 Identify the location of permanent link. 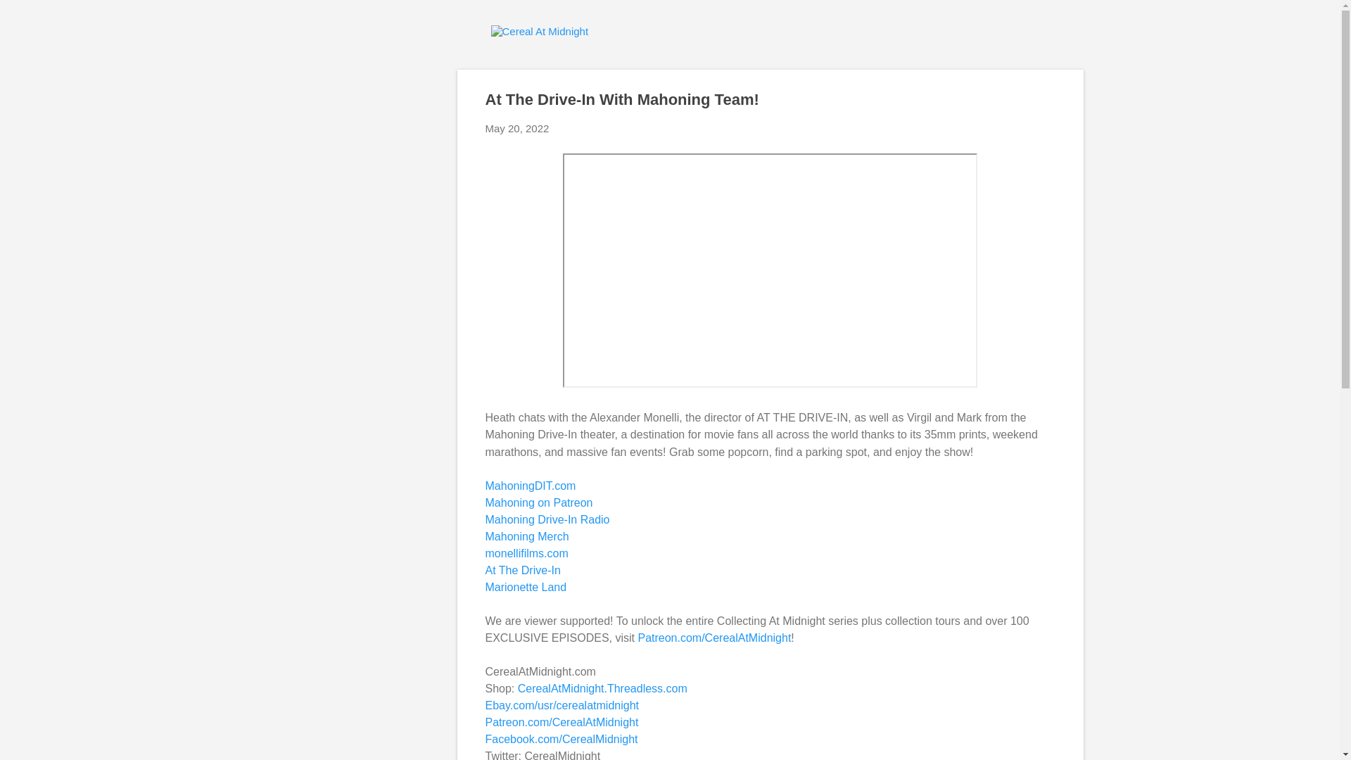
(517, 128).